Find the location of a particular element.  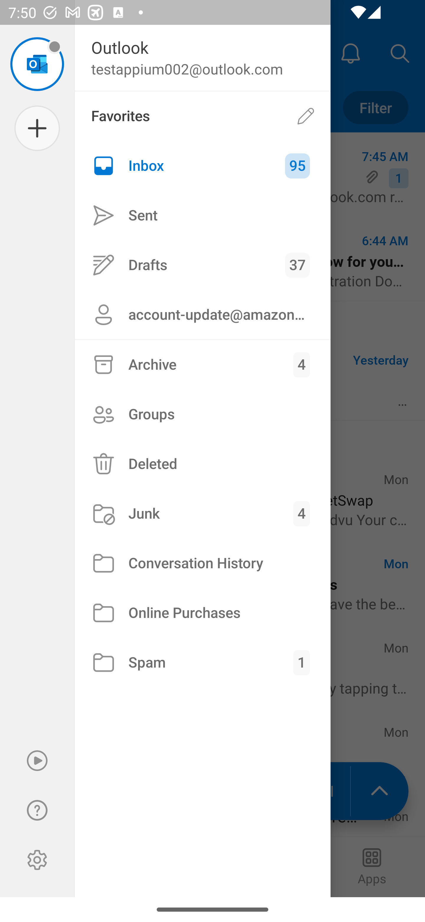

Spam Spam, 8 of 8, level 1, 1 unread email is located at coordinates (202, 663).